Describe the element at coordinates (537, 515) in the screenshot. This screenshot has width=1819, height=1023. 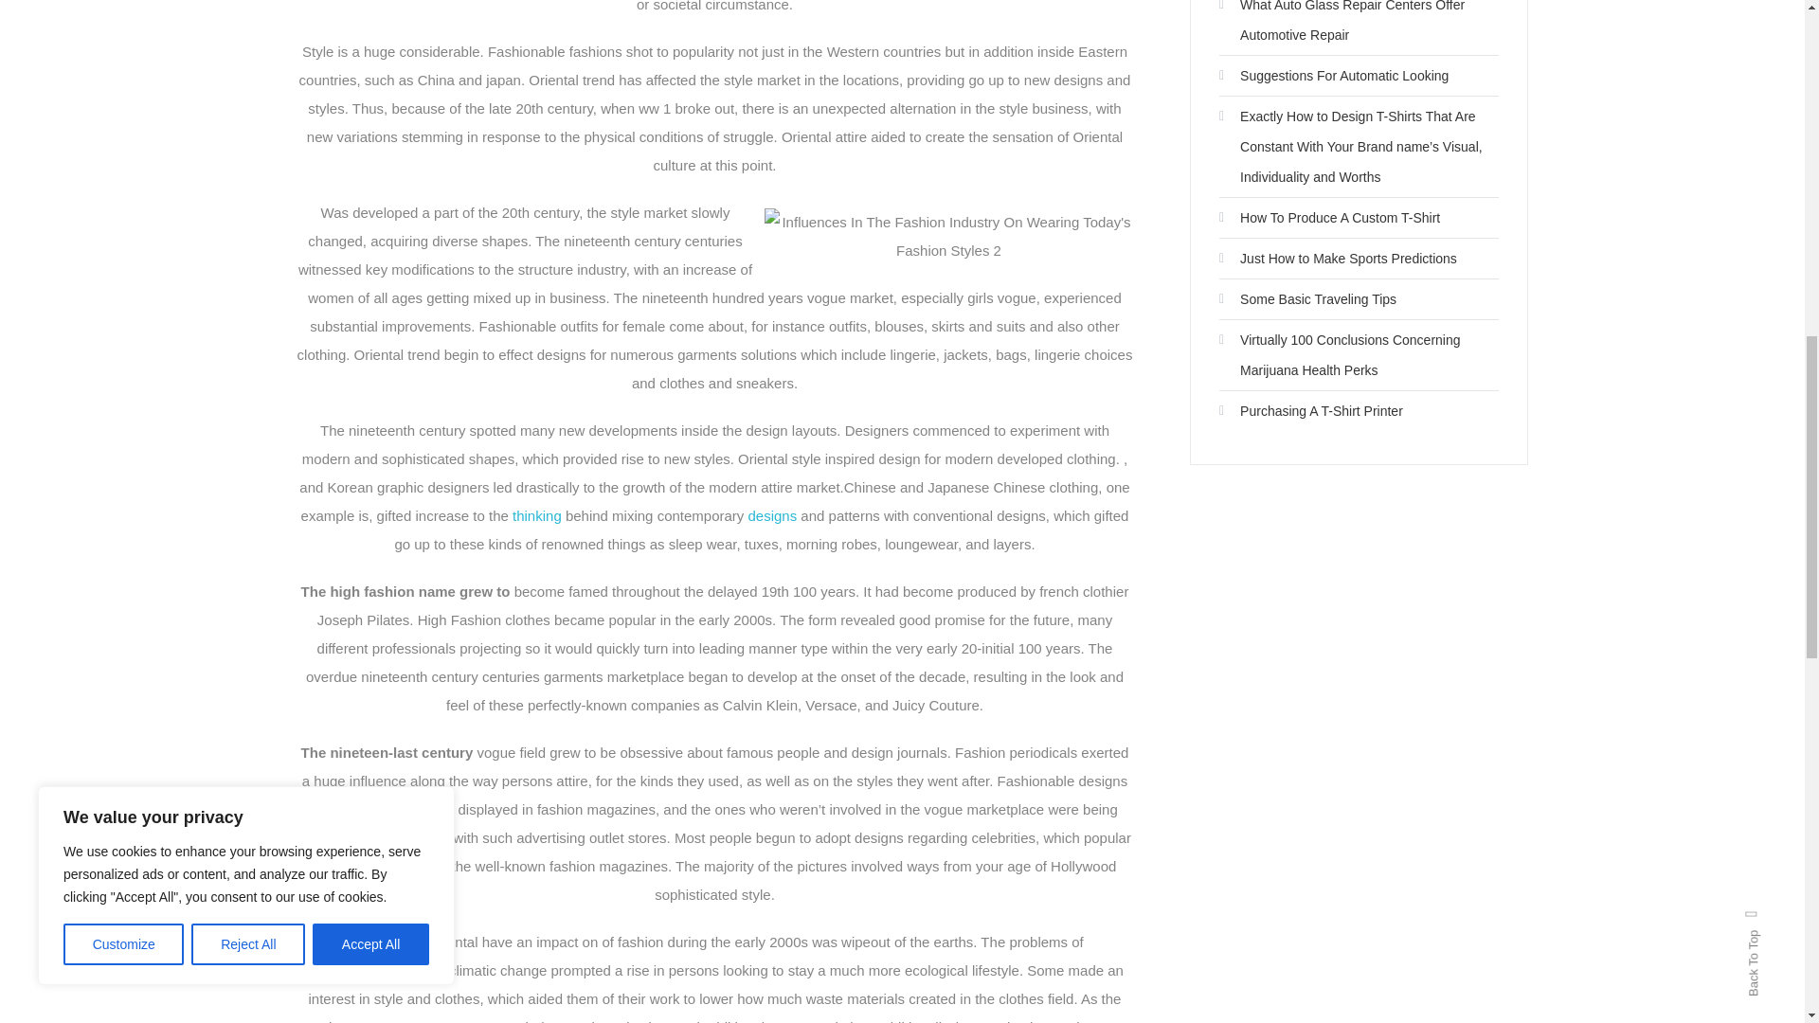
I see `thinking` at that location.